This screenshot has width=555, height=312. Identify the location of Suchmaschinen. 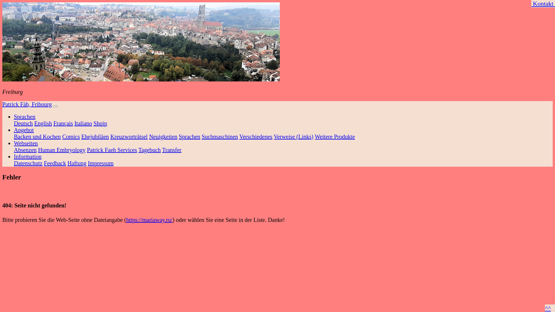
(220, 137).